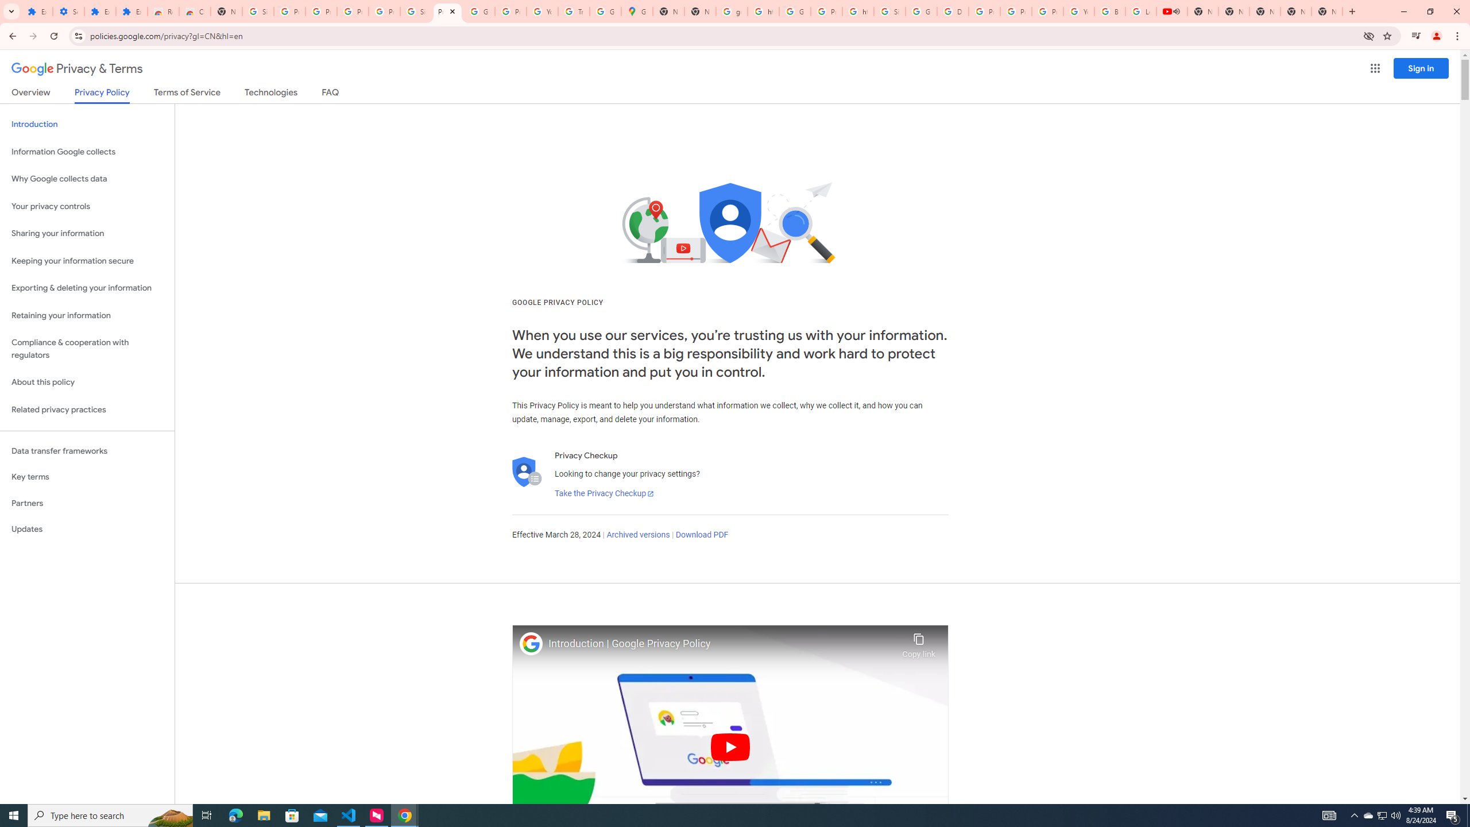  Describe the element at coordinates (87, 233) in the screenshot. I see `Sharing your information` at that location.